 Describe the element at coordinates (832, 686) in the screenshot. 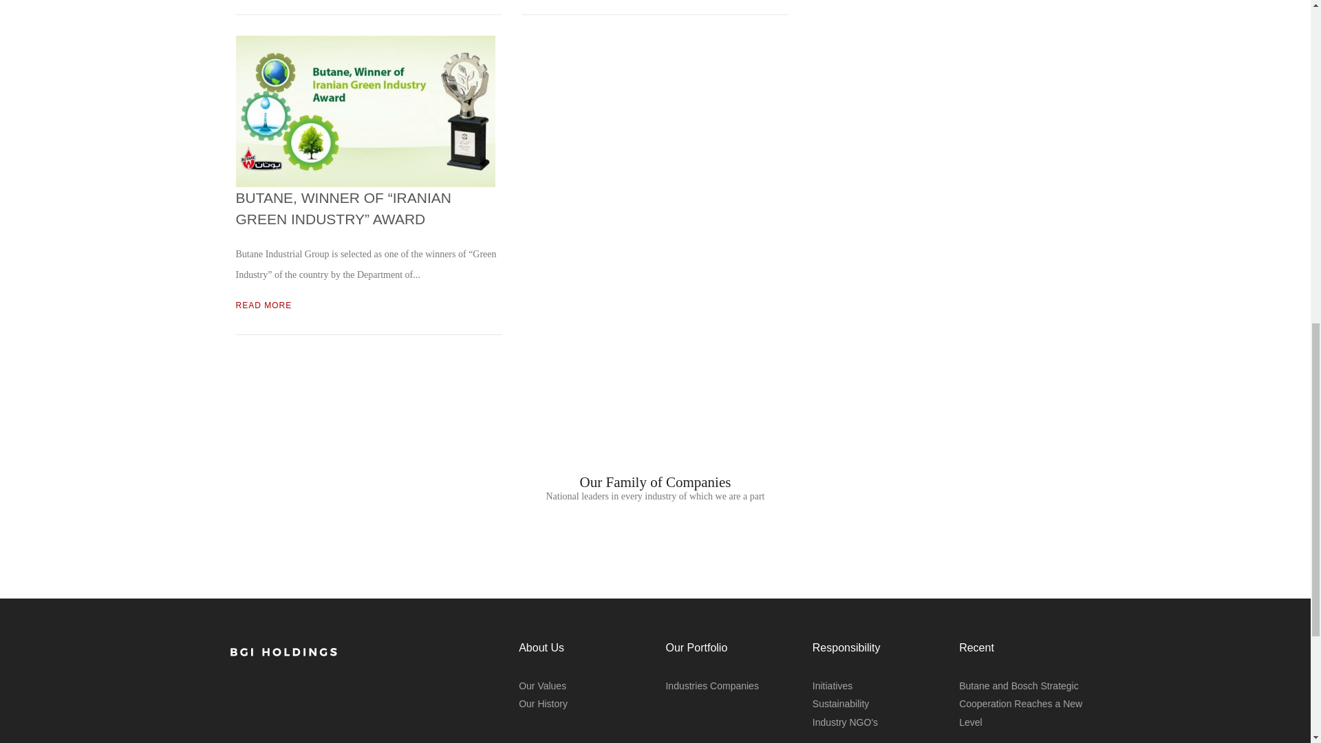

I see `Initiatives` at that location.